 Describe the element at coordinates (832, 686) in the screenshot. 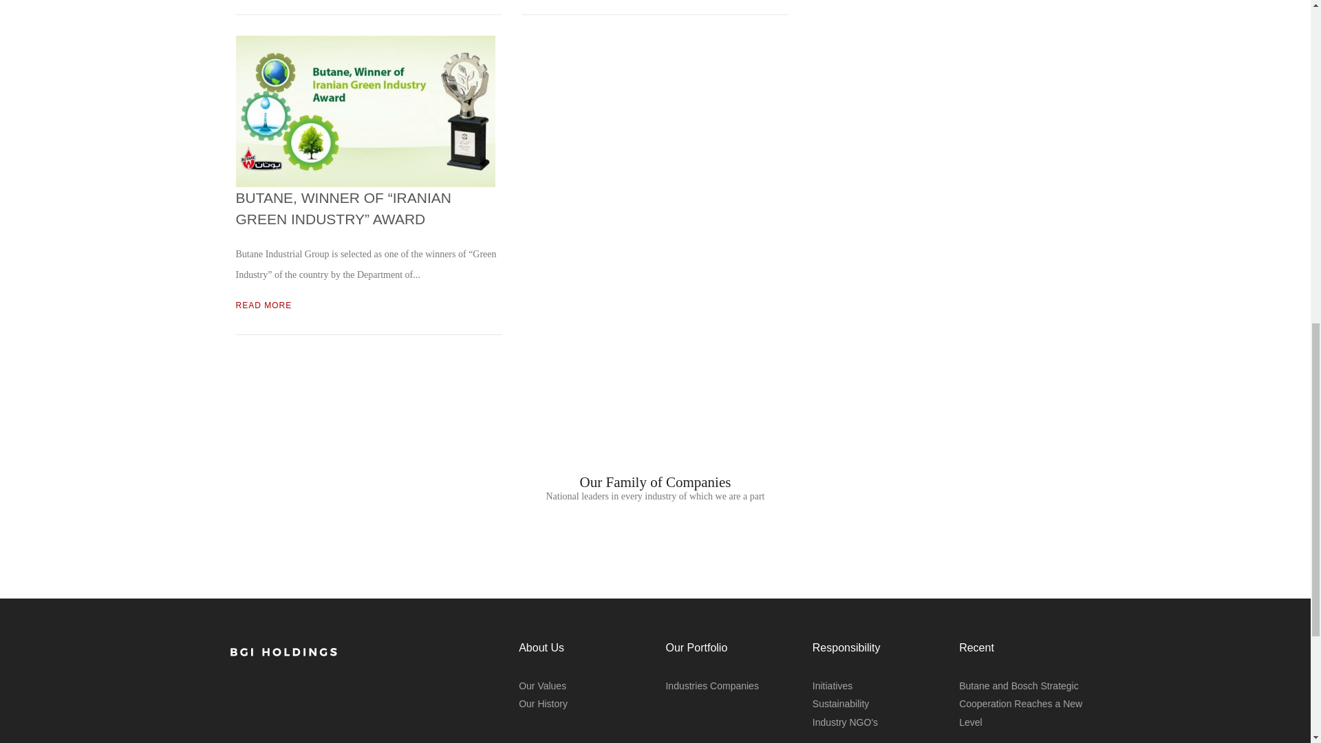

I see `Initiatives` at that location.